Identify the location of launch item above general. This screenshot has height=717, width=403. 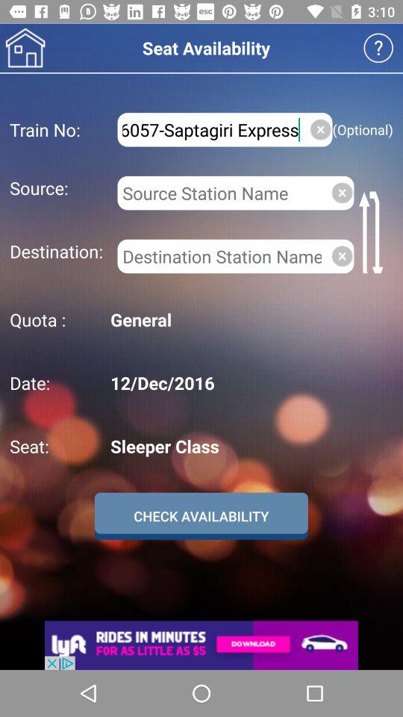
(373, 232).